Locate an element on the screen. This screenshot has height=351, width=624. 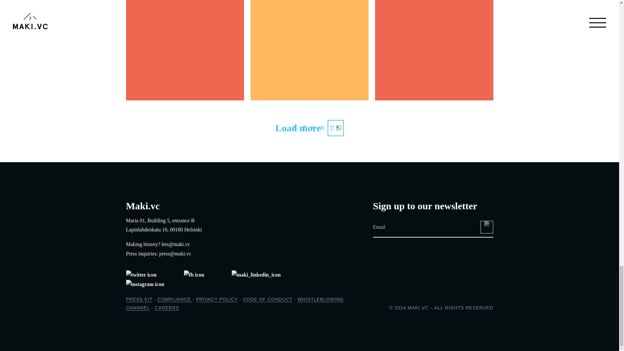
CODE OF CONDUCT is located at coordinates (268, 299).